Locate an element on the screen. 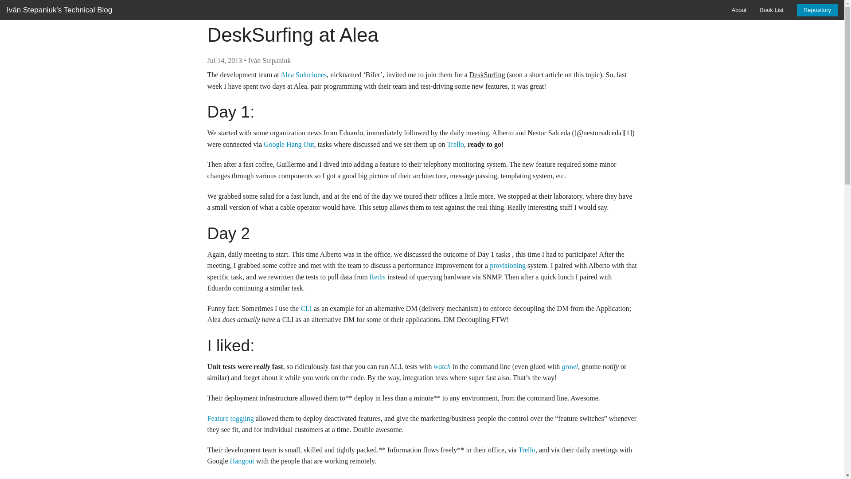  Book List is located at coordinates (771, 10).